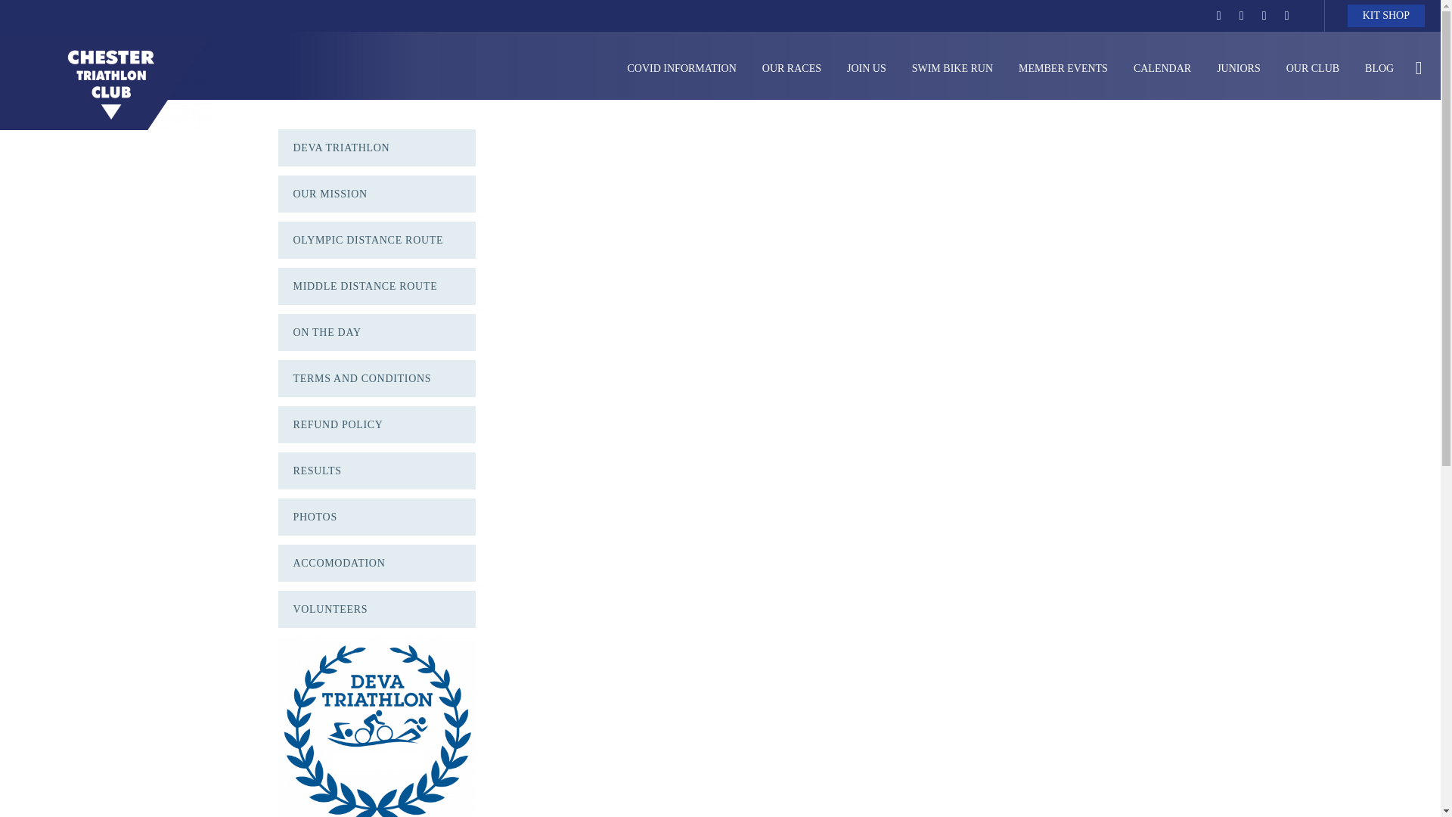  I want to click on Facebook, so click(1219, 15).